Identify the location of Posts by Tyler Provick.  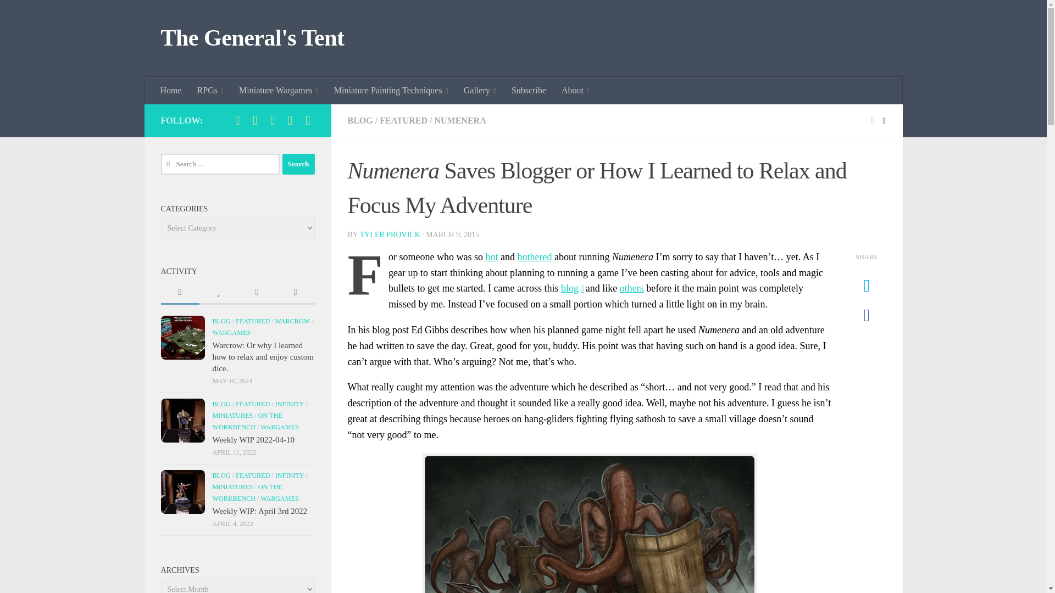
(390, 235).